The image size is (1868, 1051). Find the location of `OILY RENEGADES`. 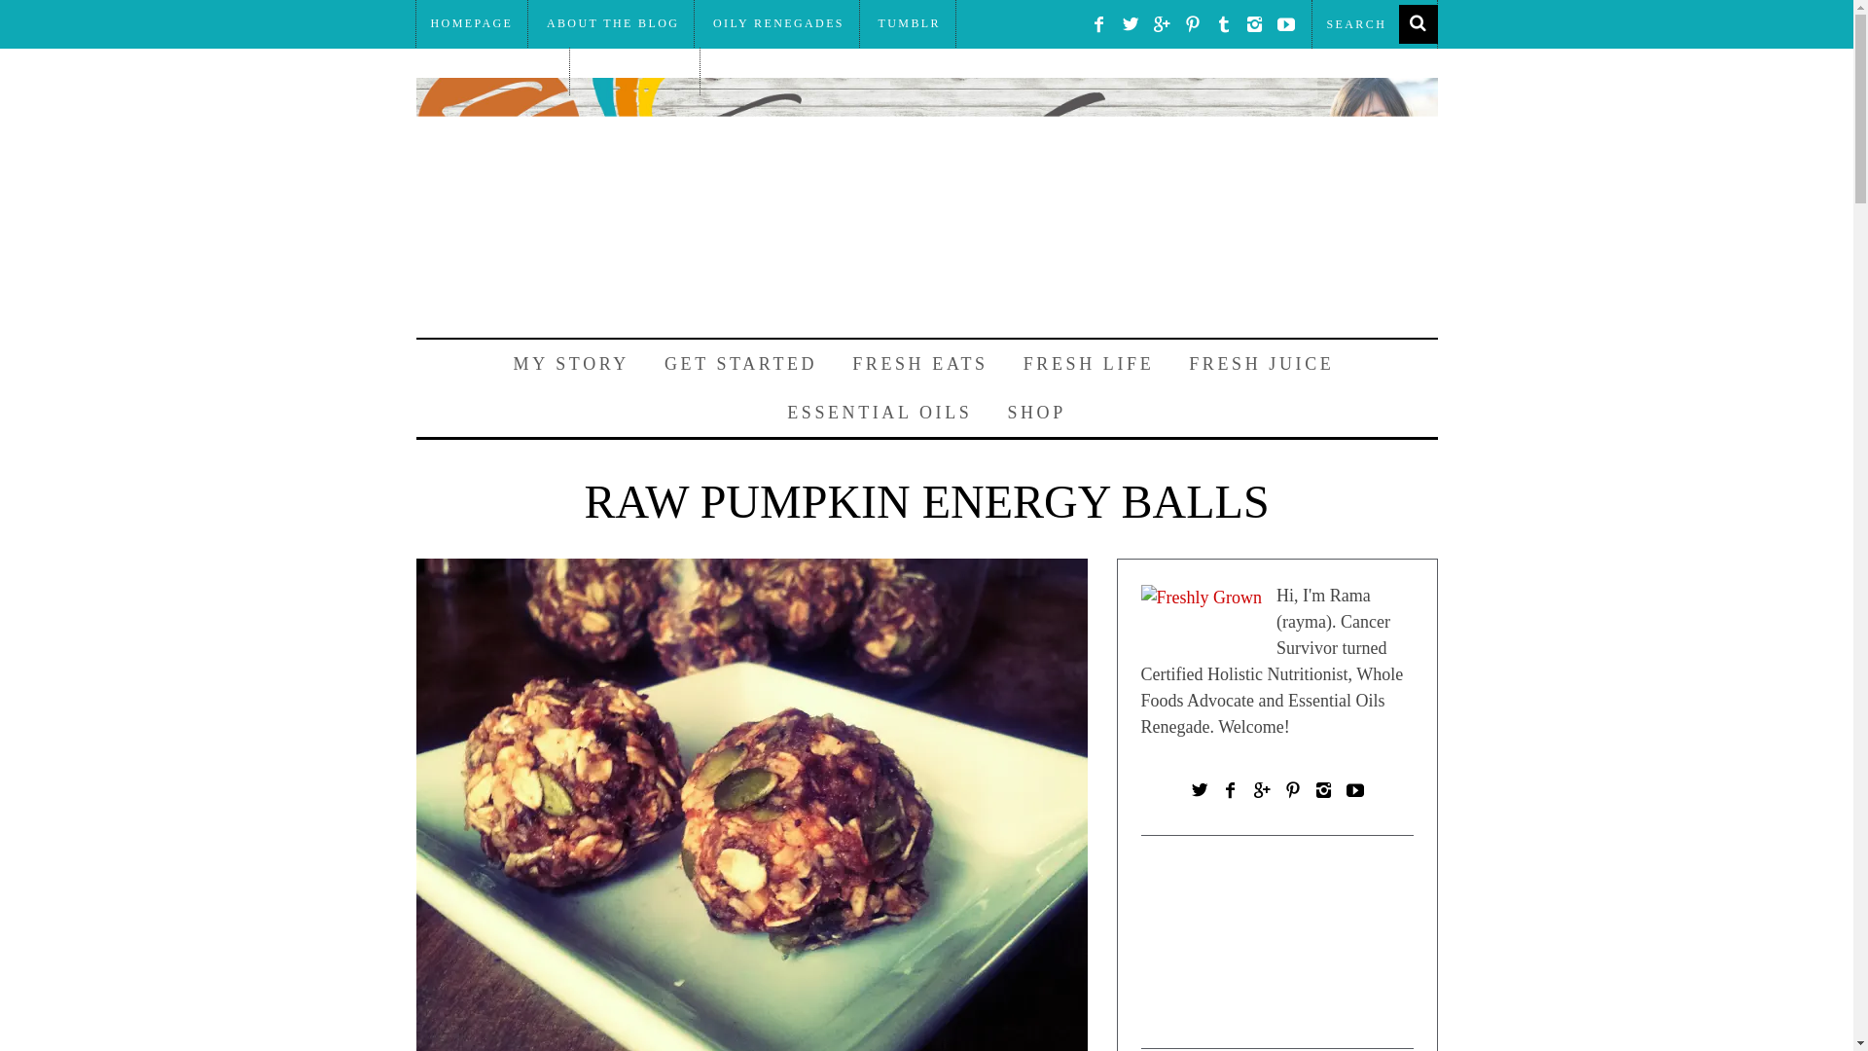

OILY RENEGADES is located at coordinates (778, 23).